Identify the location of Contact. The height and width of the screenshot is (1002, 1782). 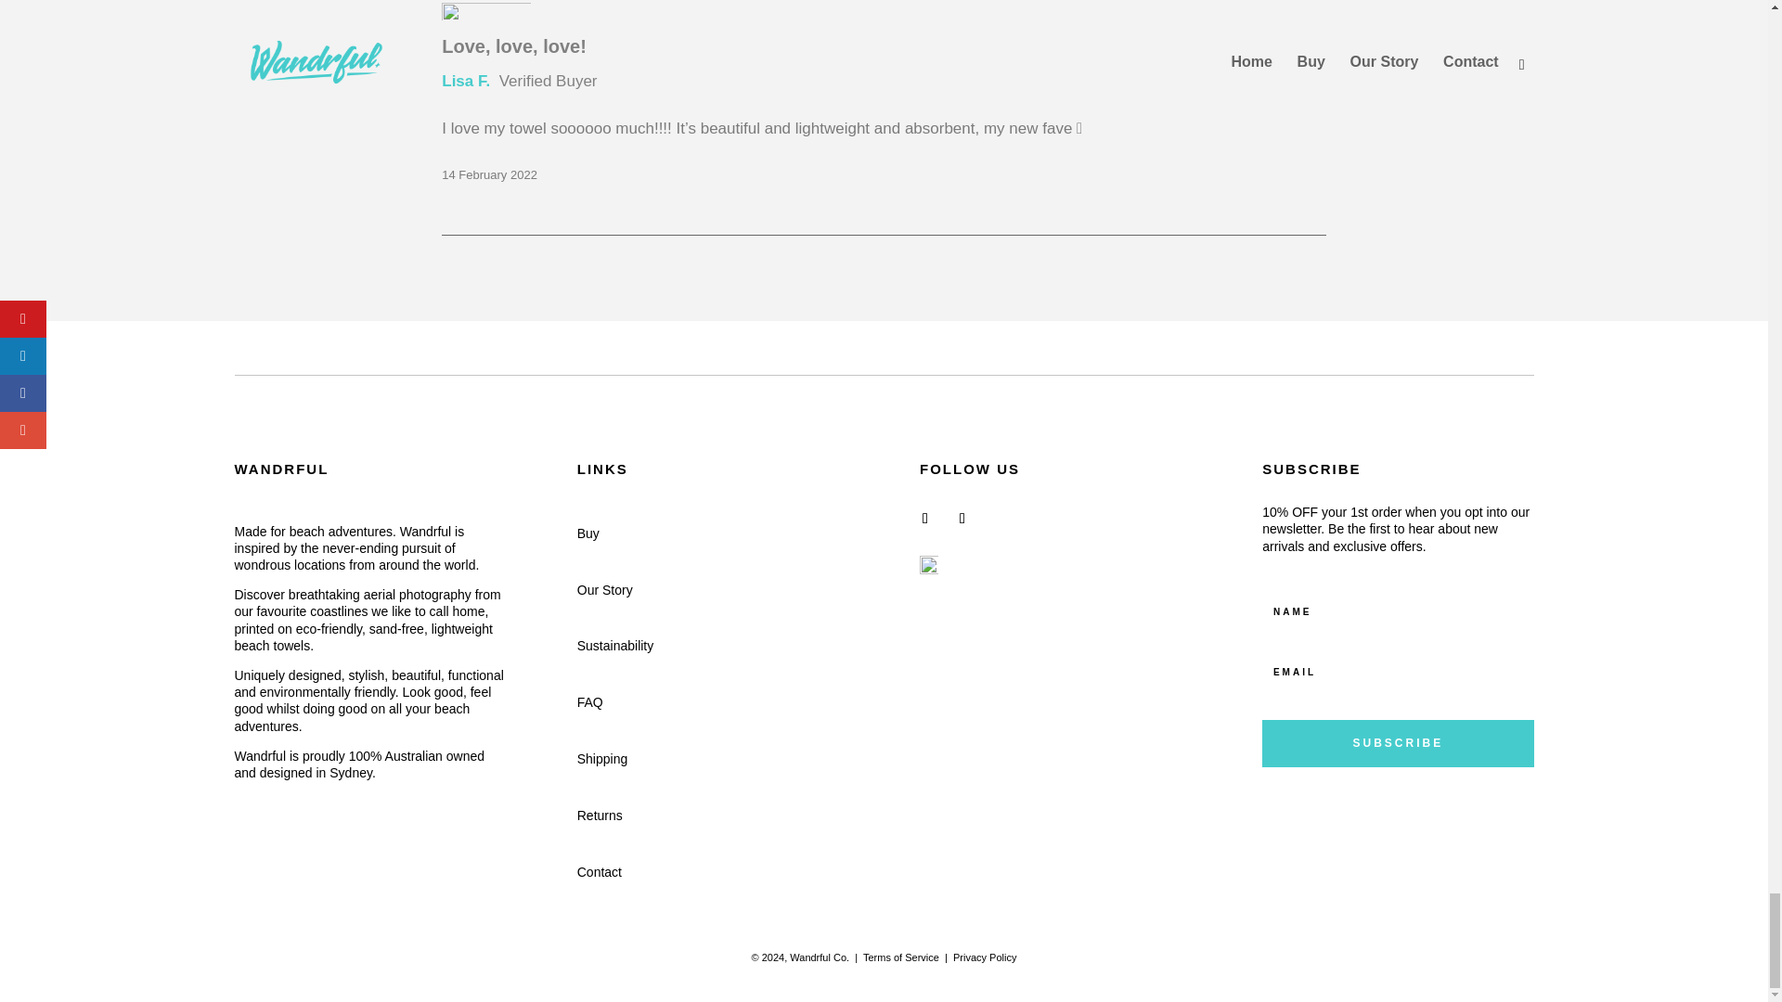
(600, 872).